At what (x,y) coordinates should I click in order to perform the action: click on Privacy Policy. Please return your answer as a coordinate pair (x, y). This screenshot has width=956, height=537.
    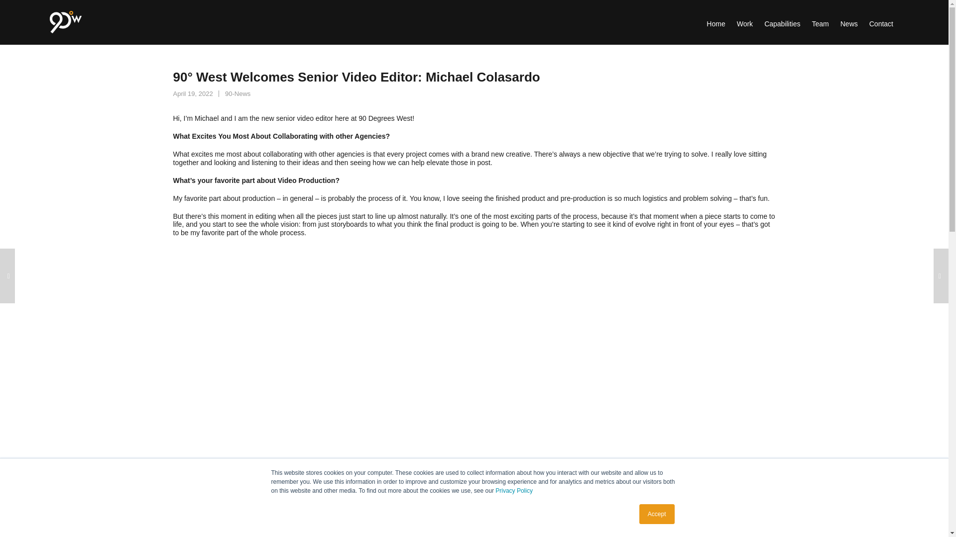
    Looking at the image, I should click on (514, 490).